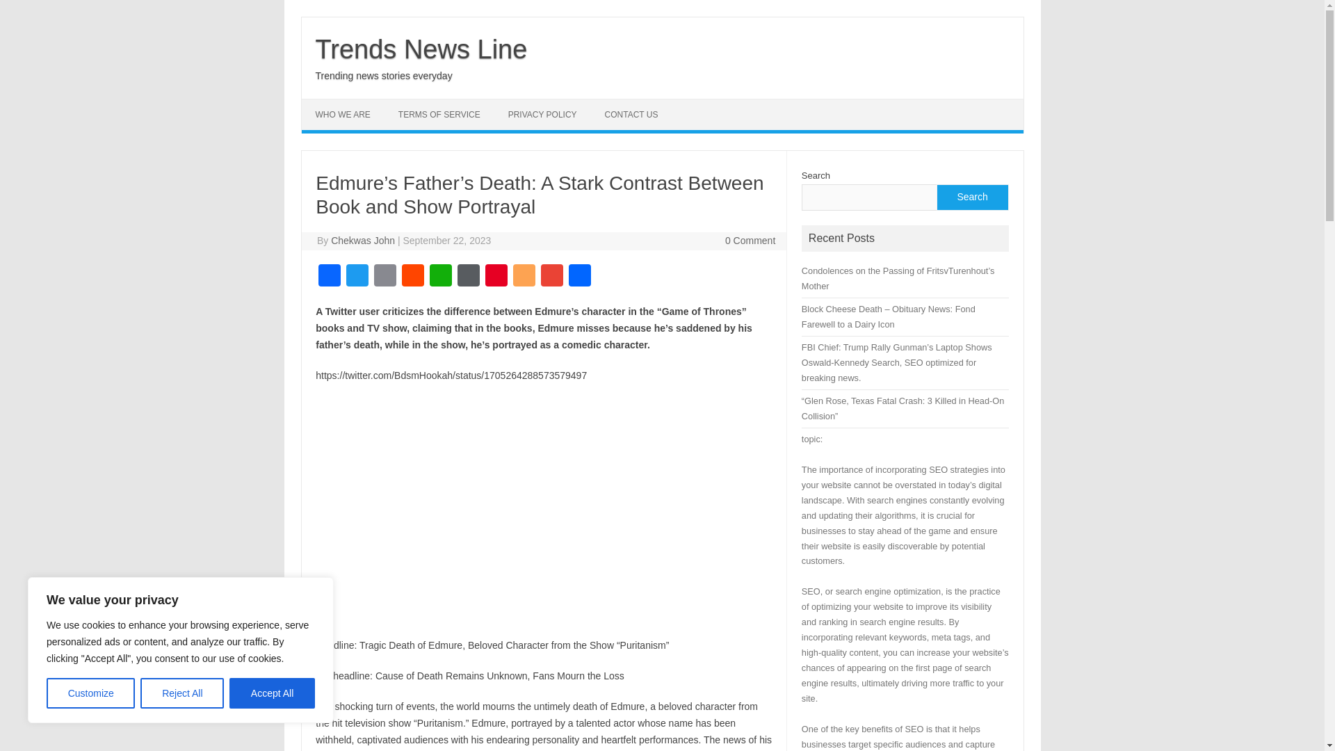  Describe the element at coordinates (524, 277) in the screenshot. I see `Blogger` at that location.